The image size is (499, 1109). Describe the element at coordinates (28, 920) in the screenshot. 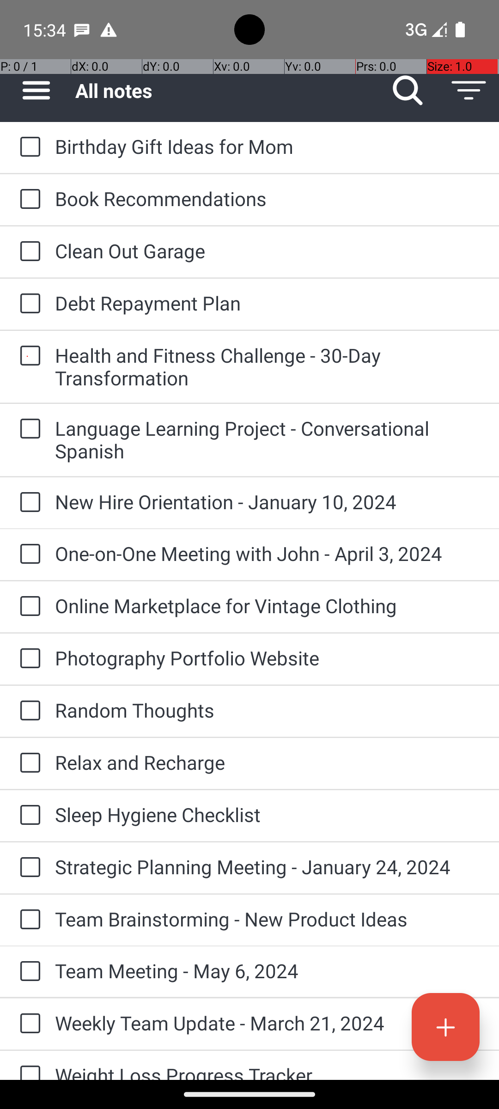

I see `to-do: Team Brainstorming - New Product Ideas` at that location.